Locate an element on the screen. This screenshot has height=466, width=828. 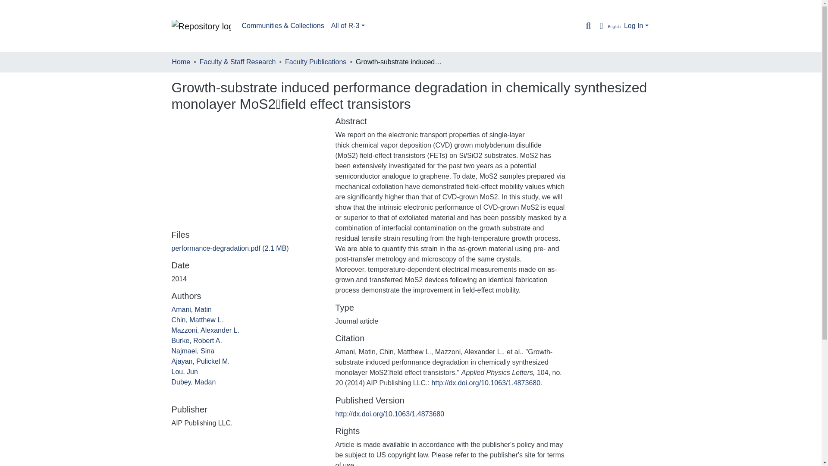
Amani, Matin is located at coordinates (191, 309).